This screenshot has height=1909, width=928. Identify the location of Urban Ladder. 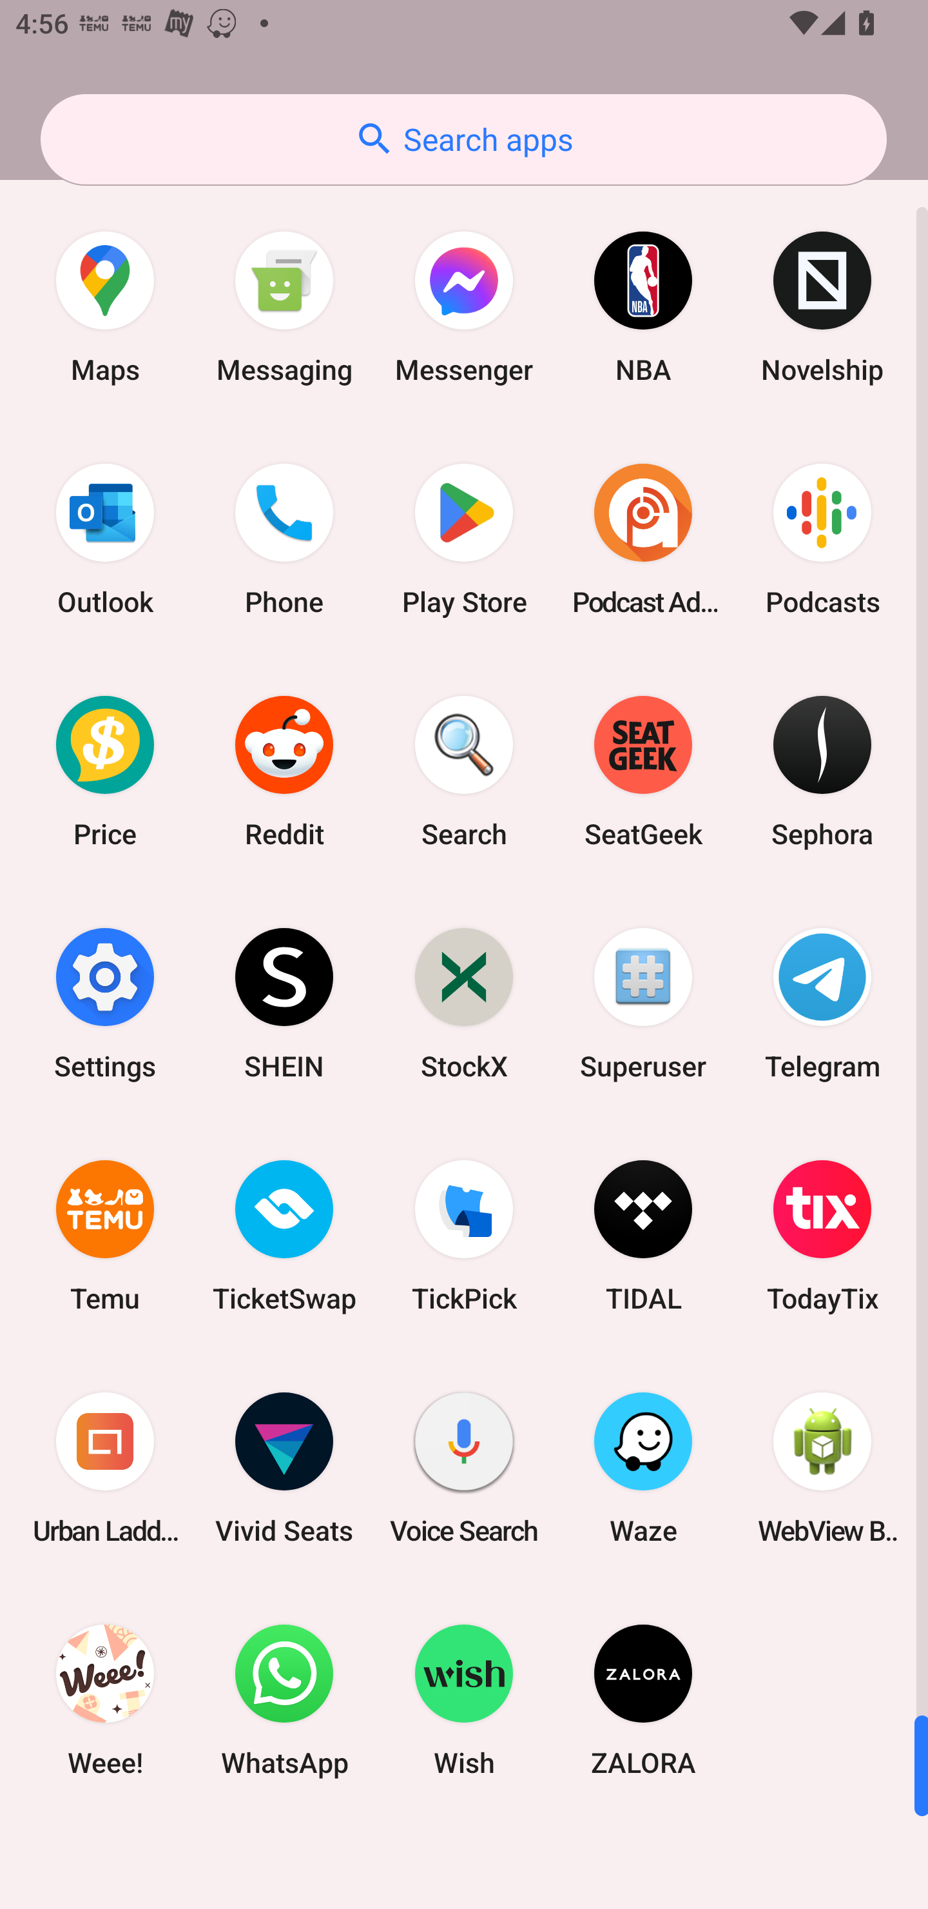
(105, 1468).